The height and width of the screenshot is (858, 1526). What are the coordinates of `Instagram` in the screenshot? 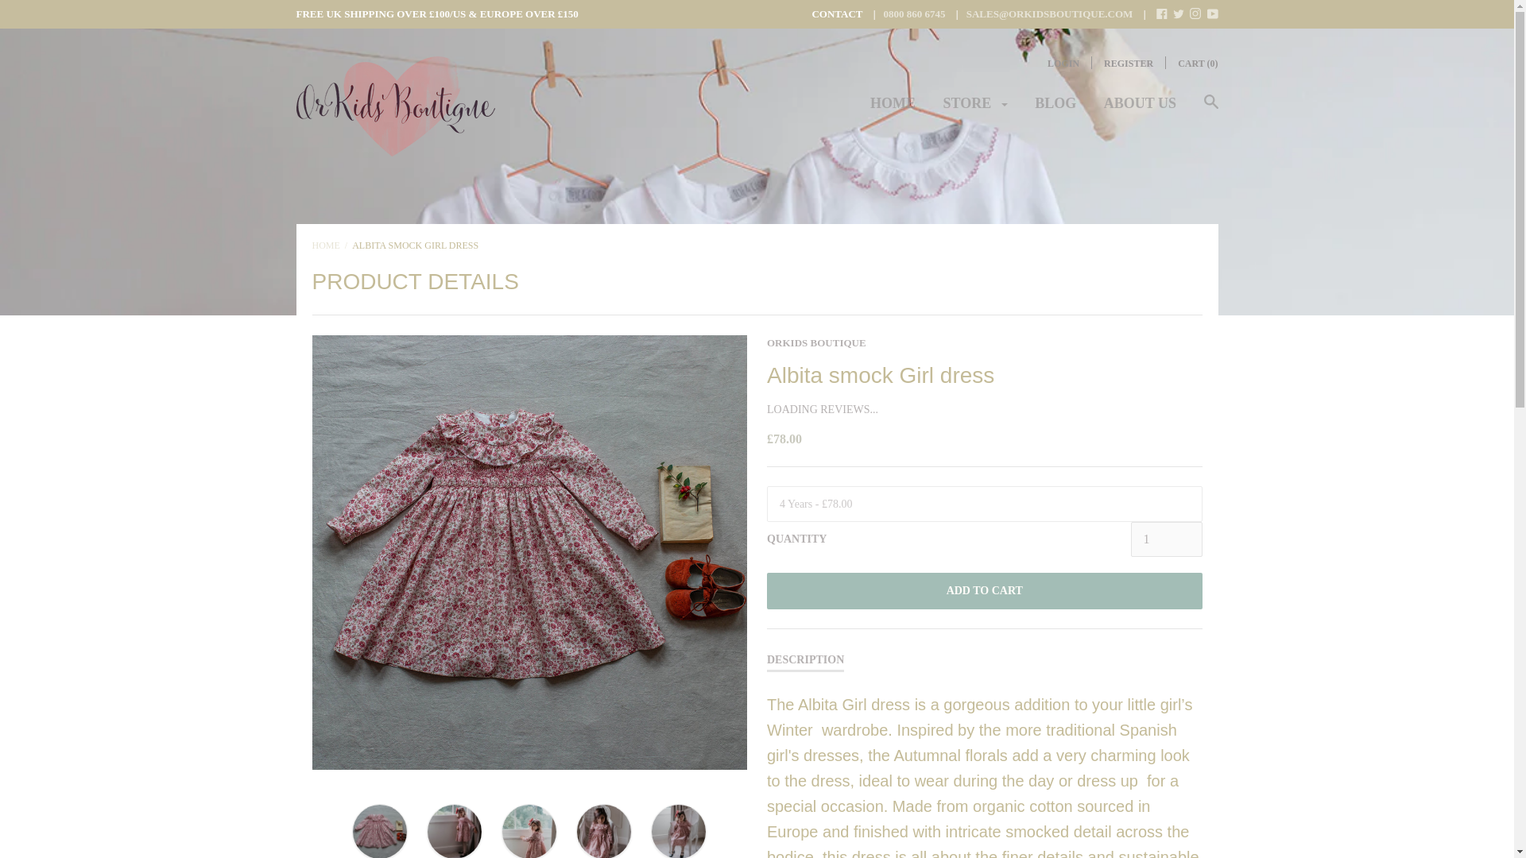 It's located at (1195, 15).